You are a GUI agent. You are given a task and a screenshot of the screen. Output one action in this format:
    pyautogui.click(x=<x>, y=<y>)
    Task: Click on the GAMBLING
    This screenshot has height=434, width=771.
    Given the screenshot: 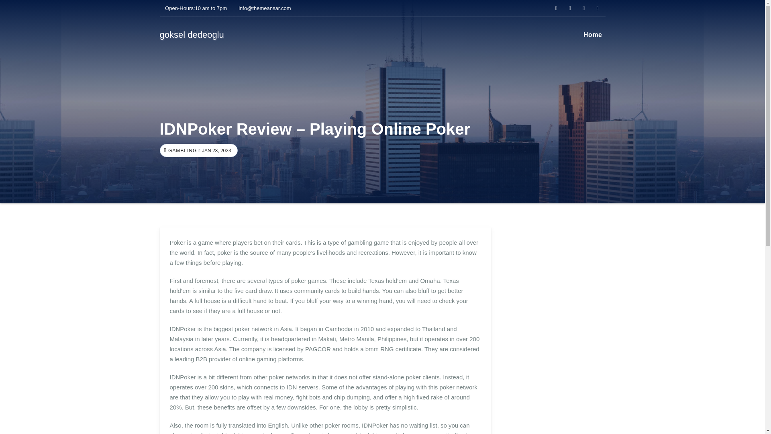 What is the action you would take?
    pyautogui.click(x=182, y=151)
    